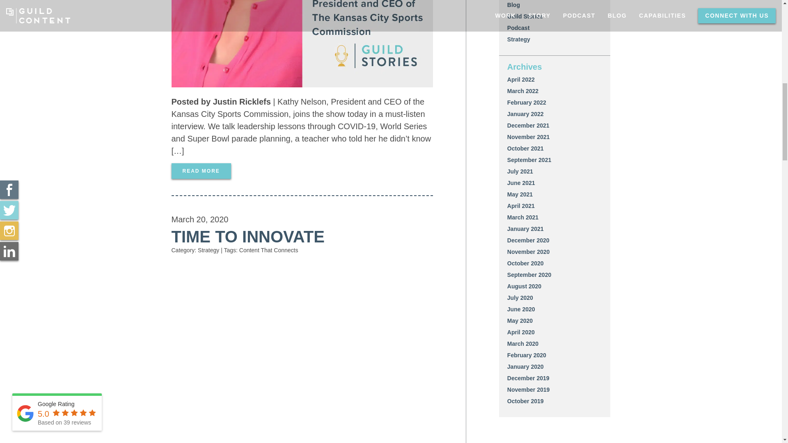 Image resolution: width=788 pixels, height=443 pixels. I want to click on Posts by Justin Ricklefs, so click(242, 102).